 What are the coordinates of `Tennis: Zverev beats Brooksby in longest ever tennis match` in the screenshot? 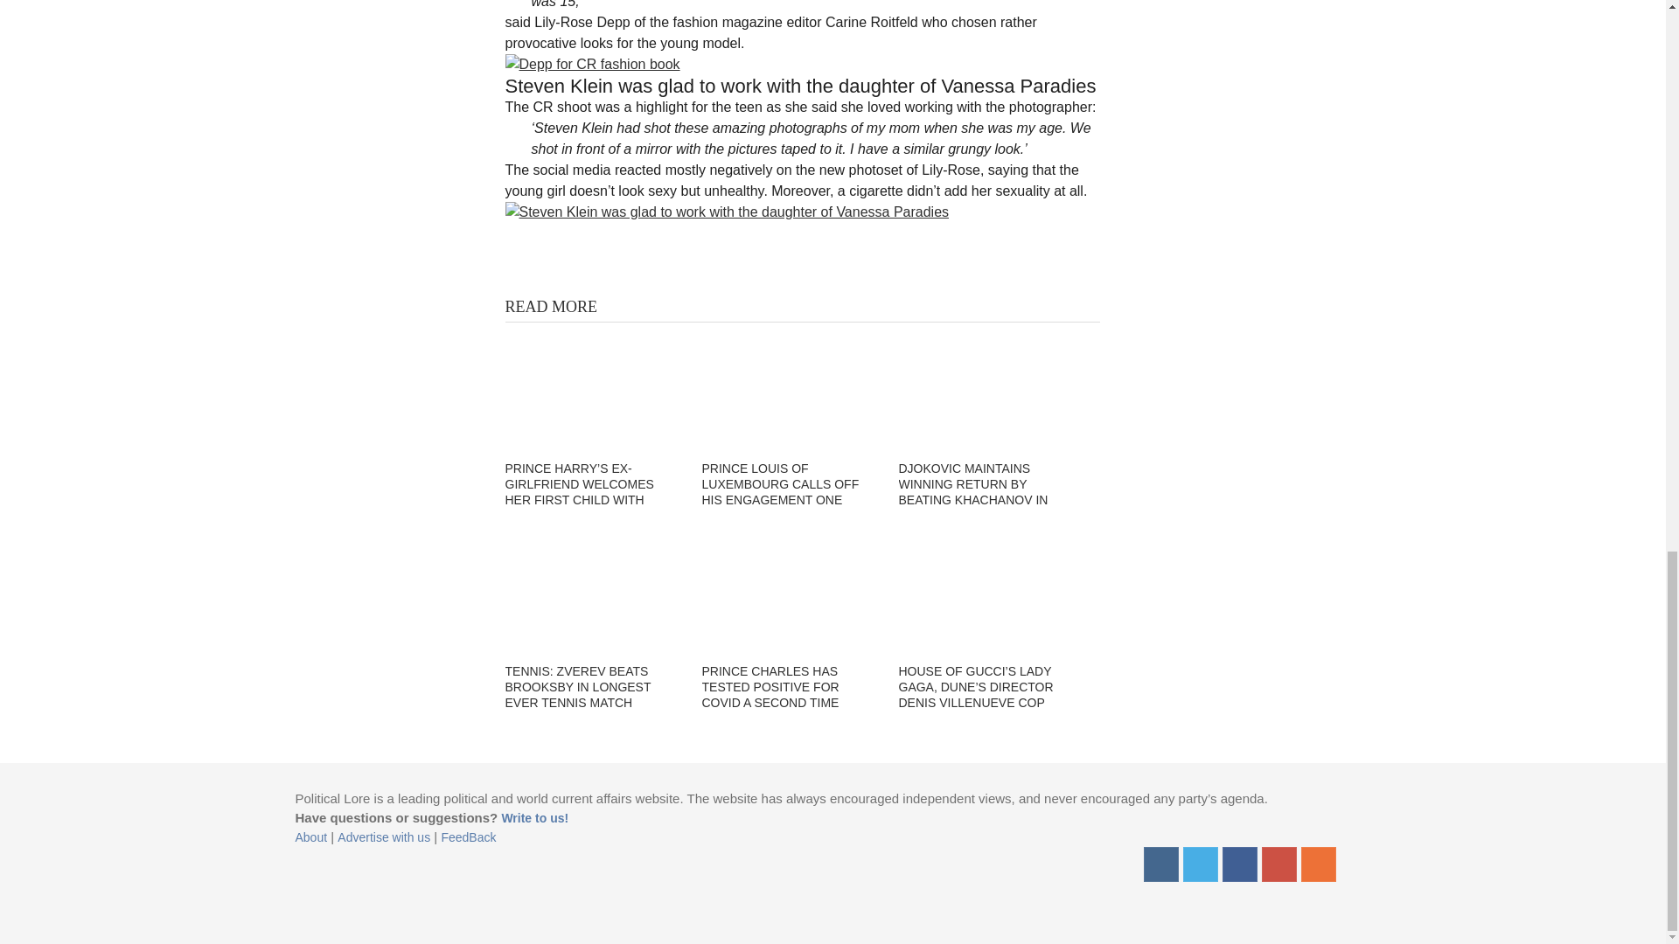 It's located at (592, 593).